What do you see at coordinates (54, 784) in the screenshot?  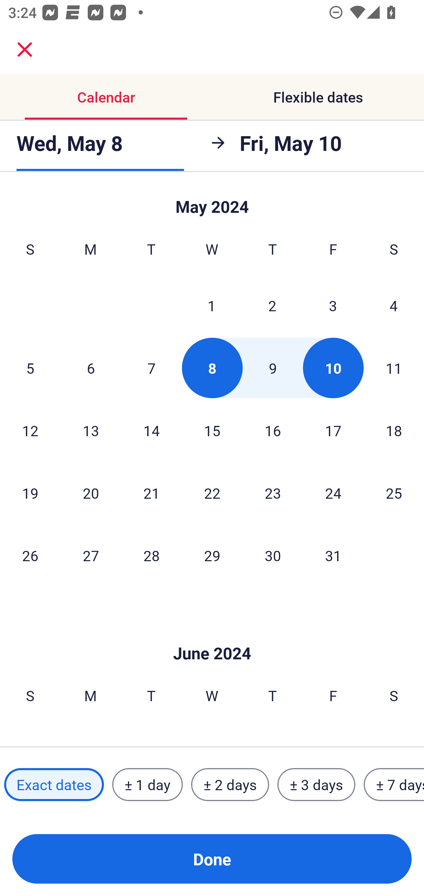 I see `Exact dates` at bounding box center [54, 784].